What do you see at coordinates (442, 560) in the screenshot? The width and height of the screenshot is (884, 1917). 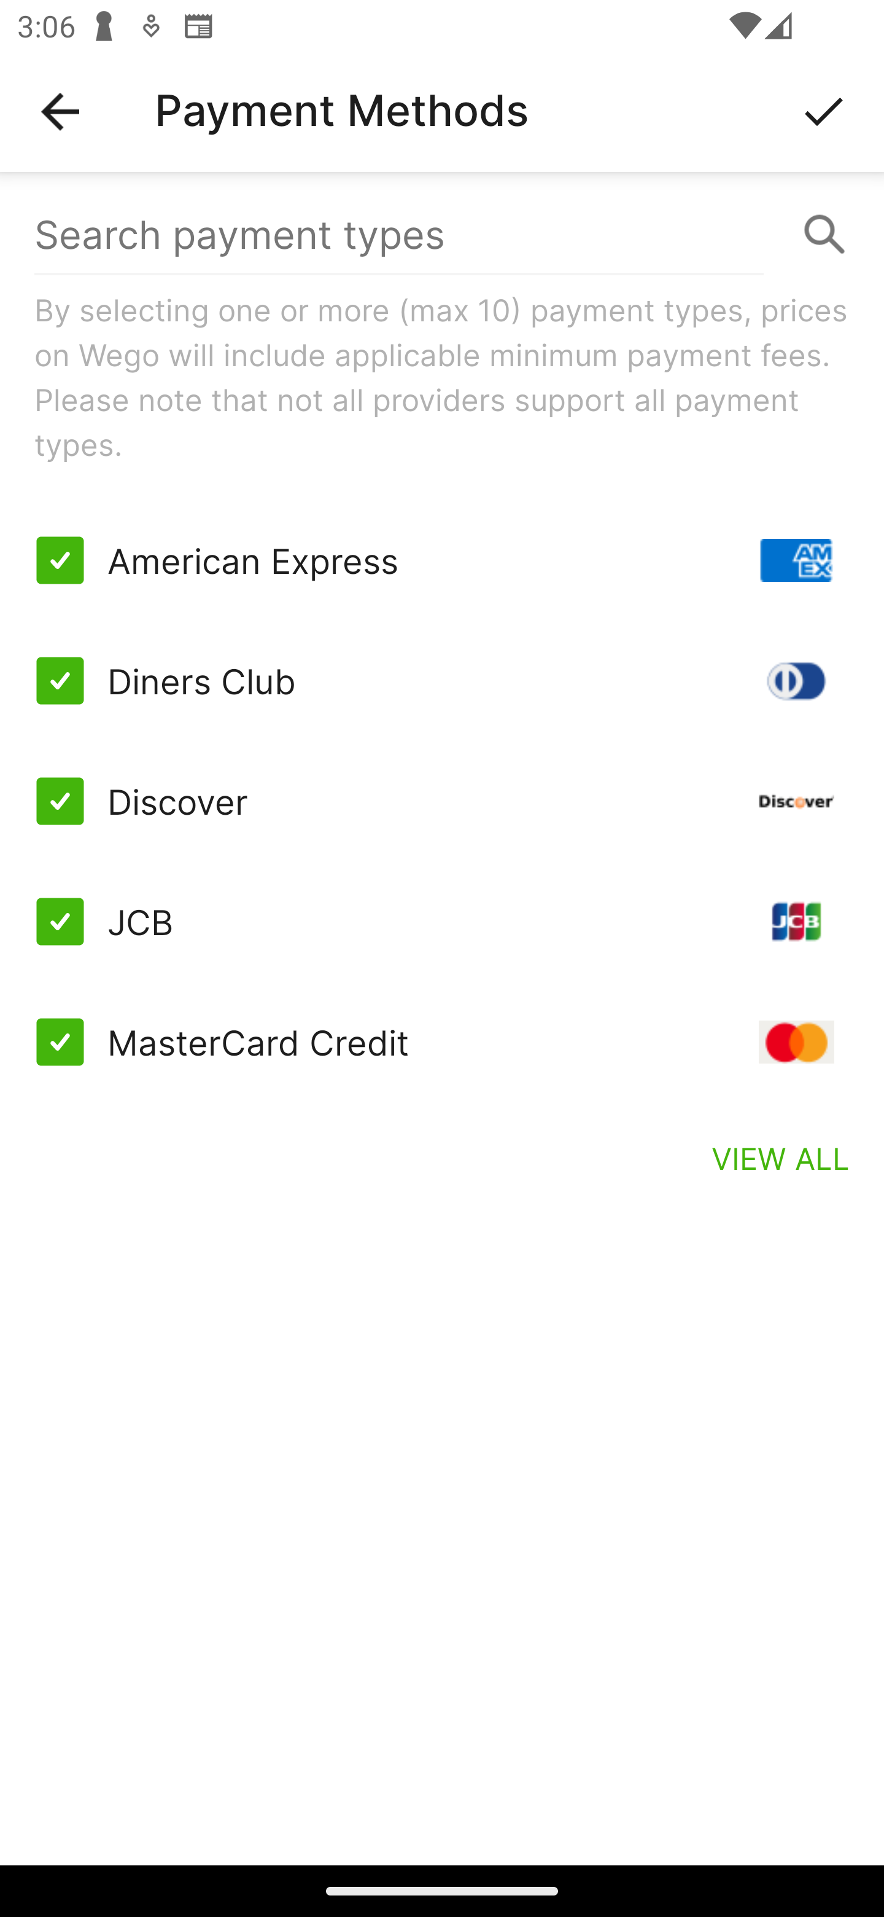 I see `American Express` at bounding box center [442, 560].